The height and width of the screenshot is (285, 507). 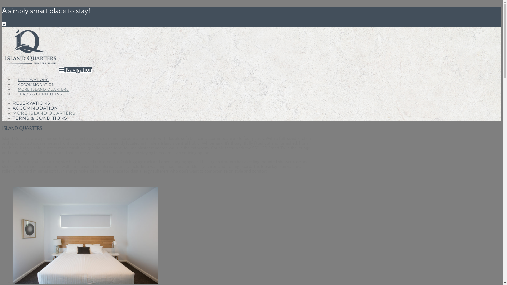 What do you see at coordinates (44, 113) in the screenshot?
I see `MORE ISLAND QUARTERS` at bounding box center [44, 113].